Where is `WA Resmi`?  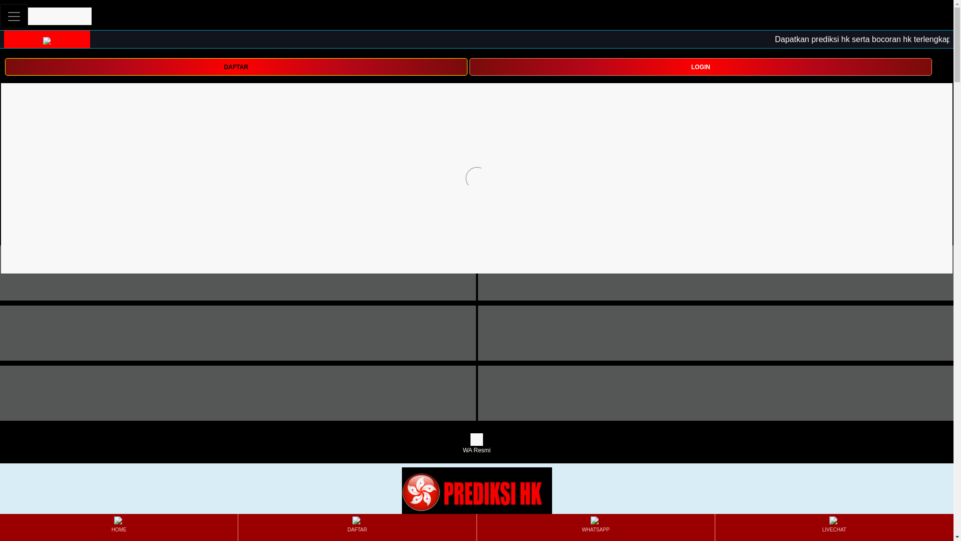
WA Resmi is located at coordinates (476, 444).